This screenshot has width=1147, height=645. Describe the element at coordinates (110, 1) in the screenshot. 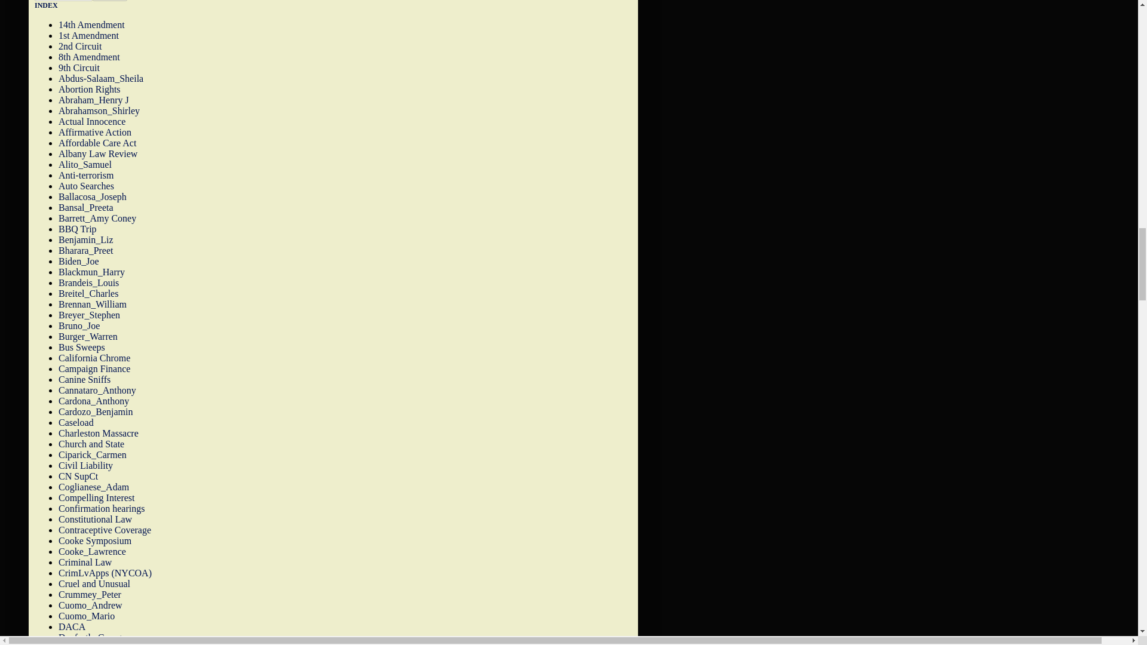

I see `search` at that location.